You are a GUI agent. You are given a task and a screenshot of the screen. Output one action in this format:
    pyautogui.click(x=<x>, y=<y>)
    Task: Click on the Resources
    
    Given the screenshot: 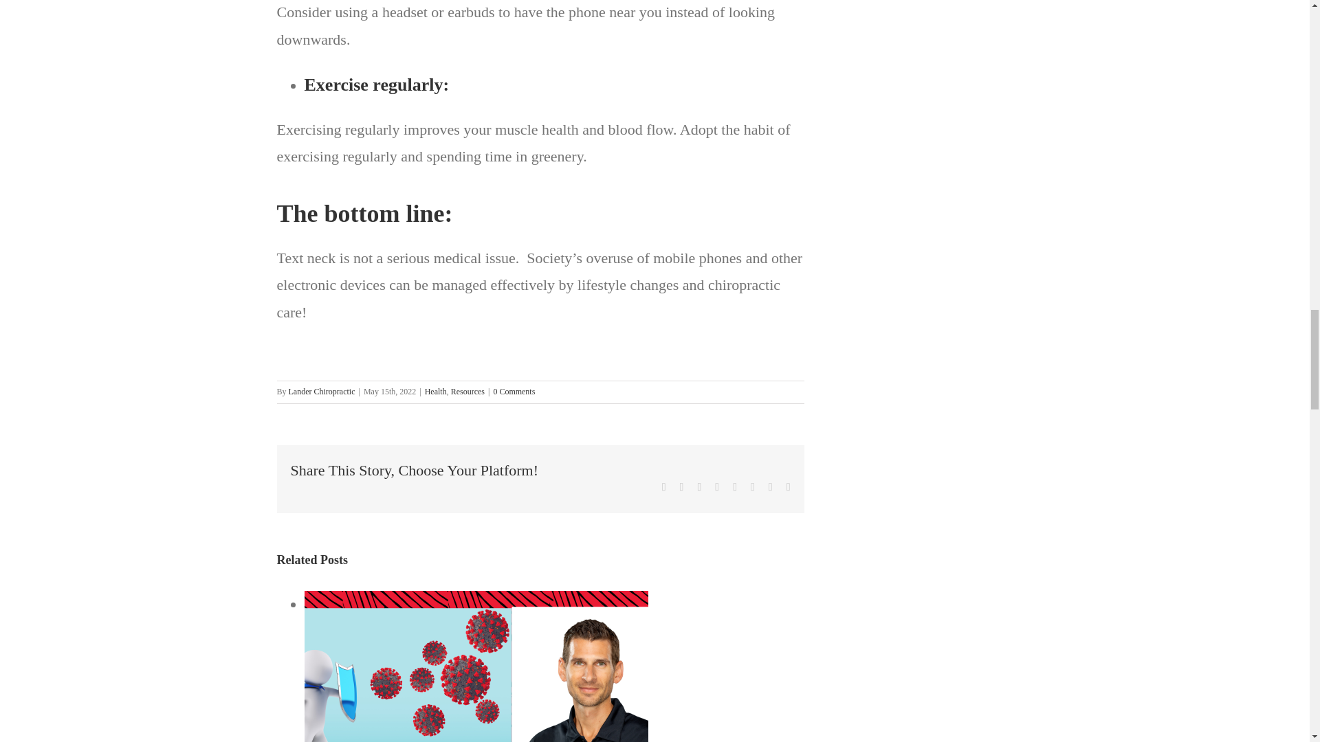 What is the action you would take?
    pyautogui.click(x=467, y=391)
    